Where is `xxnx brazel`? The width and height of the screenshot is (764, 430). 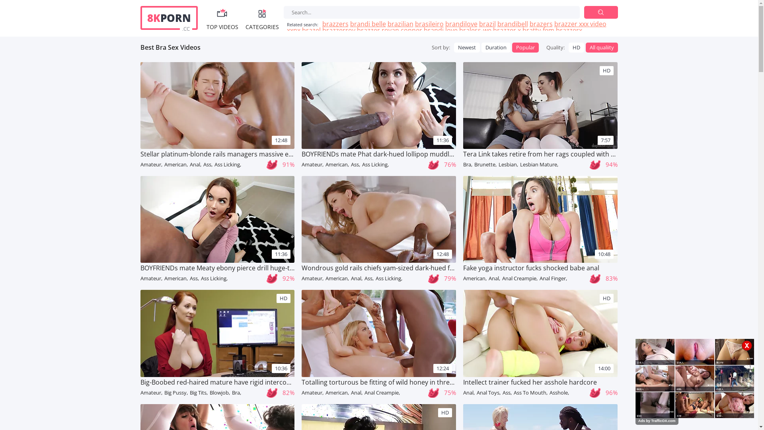 xxnx brazel is located at coordinates (303, 30).